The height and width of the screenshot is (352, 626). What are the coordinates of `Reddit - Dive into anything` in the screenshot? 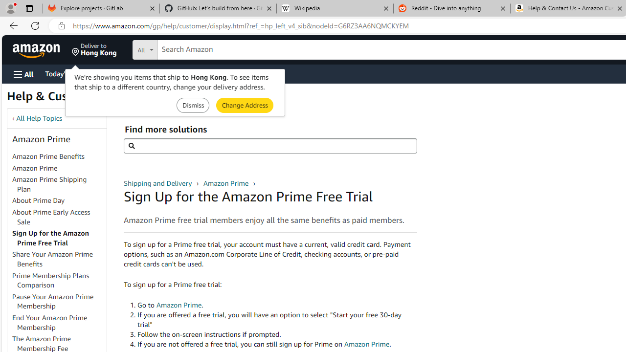 It's located at (452, 9).